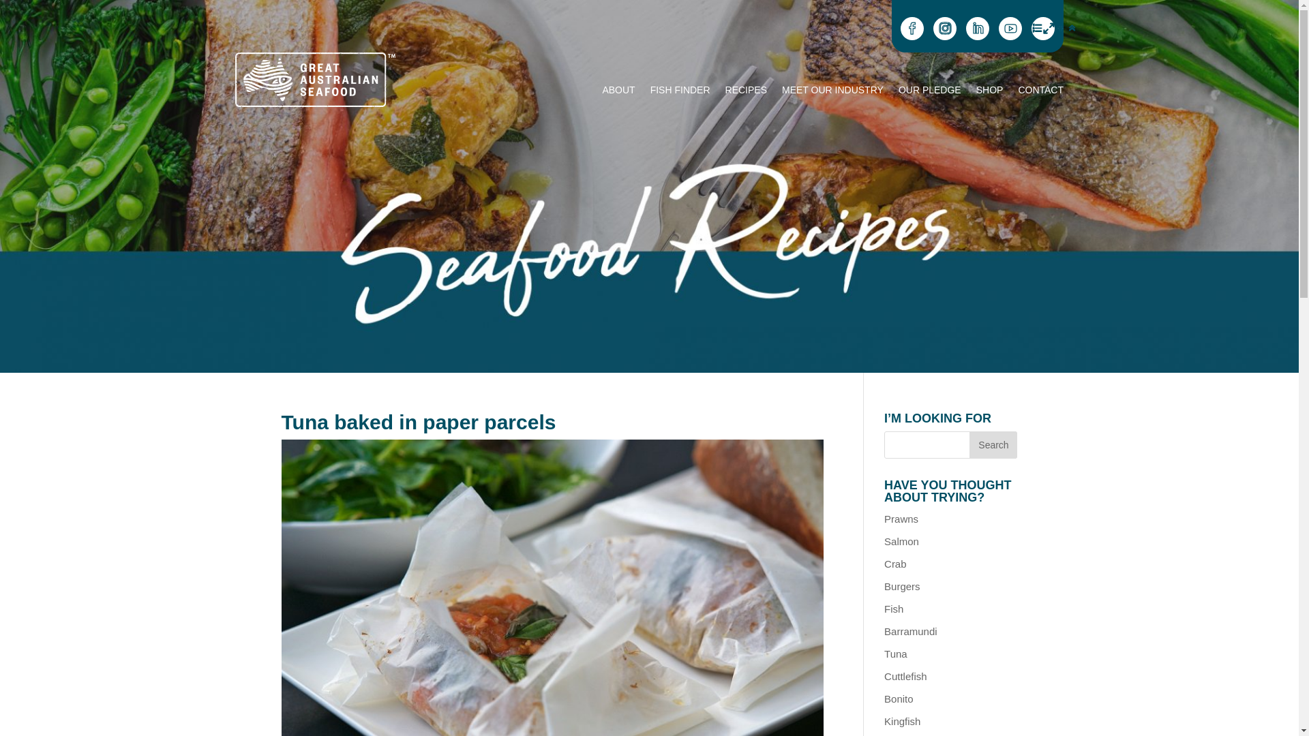 Image resolution: width=1309 pixels, height=736 pixels. I want to click on FISH FINDER, so click(680, 93).